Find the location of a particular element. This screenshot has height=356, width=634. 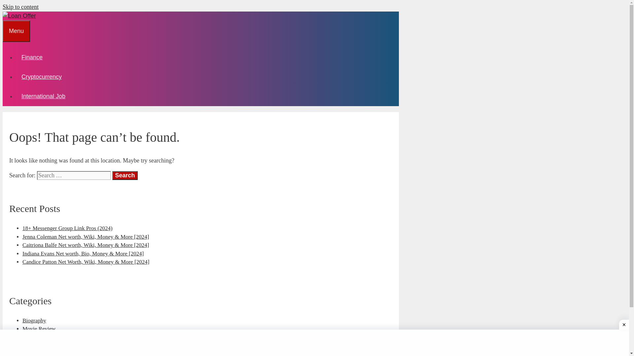

Networth is located at coordinates (33, 338).